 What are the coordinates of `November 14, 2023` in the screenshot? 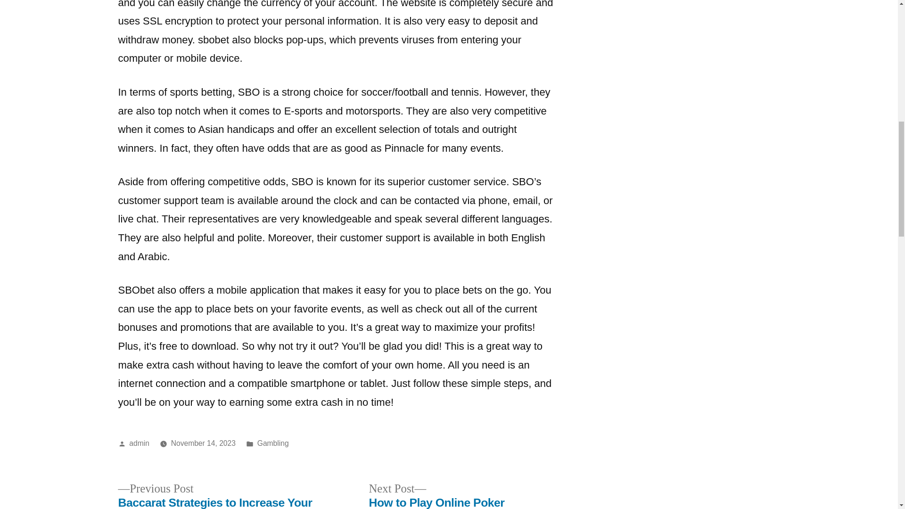 It's located at (203, 443).